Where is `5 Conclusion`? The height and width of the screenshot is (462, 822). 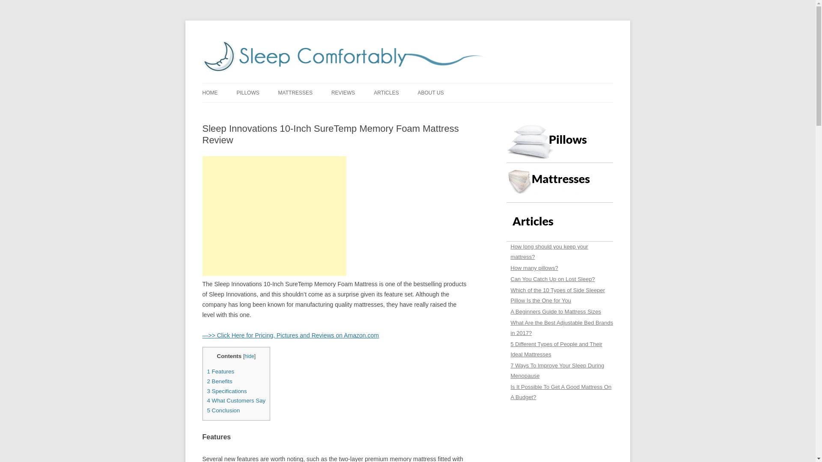 5 Conclusion is located at coordinates (223, 410).